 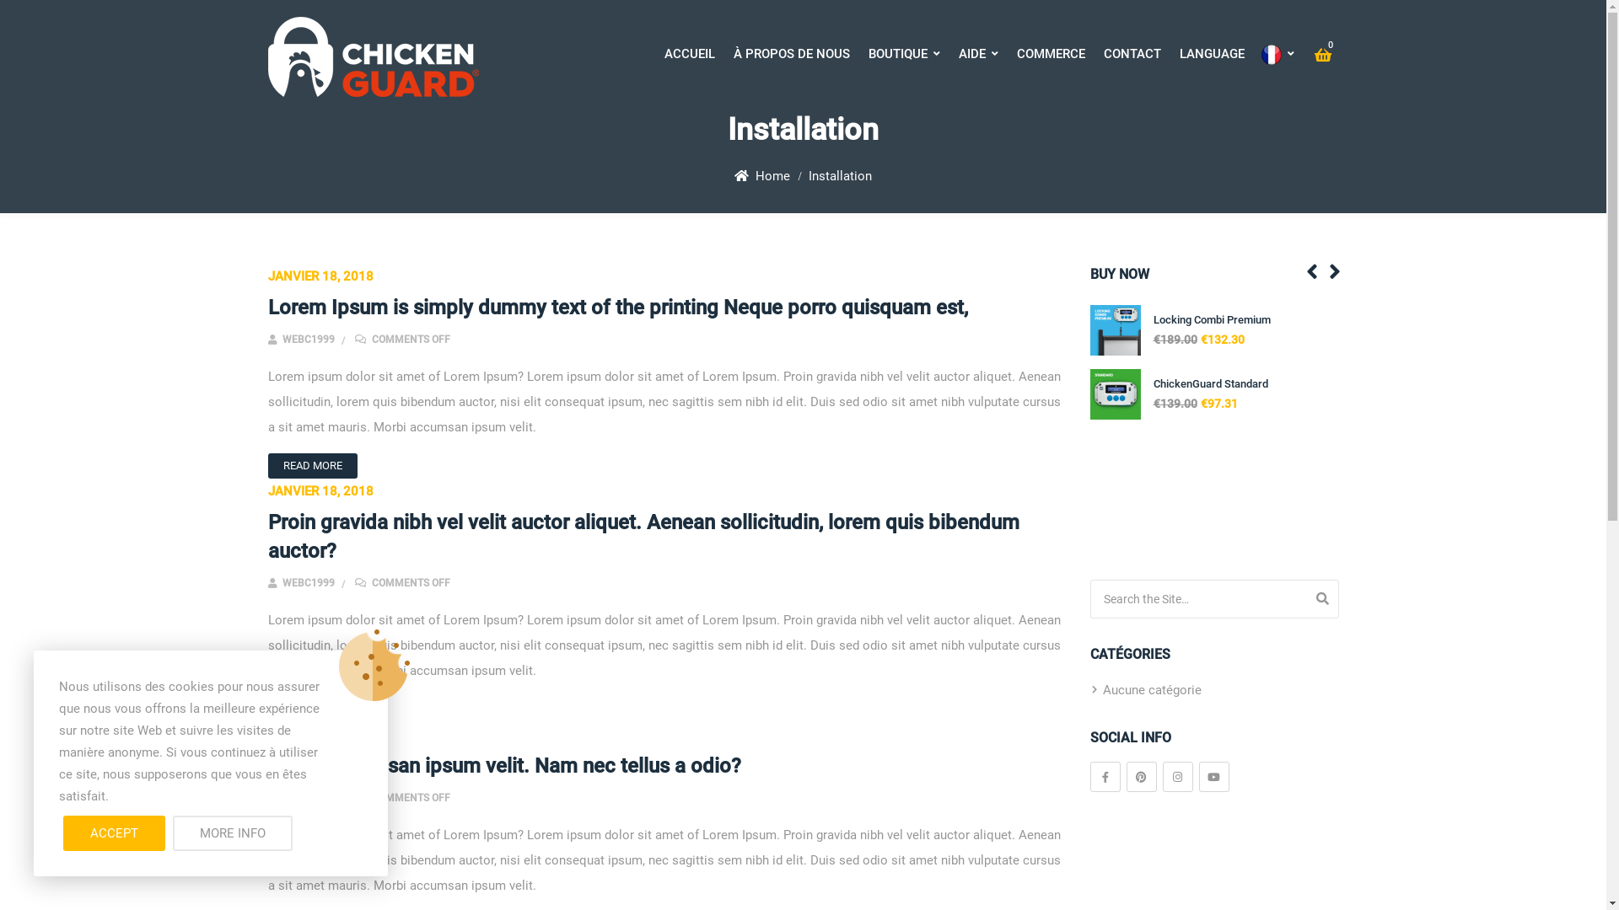 What do you see at coordinates (1051, 54) in the screenshot?
I see `COMMERCE` at bounding box center [1051, 54].